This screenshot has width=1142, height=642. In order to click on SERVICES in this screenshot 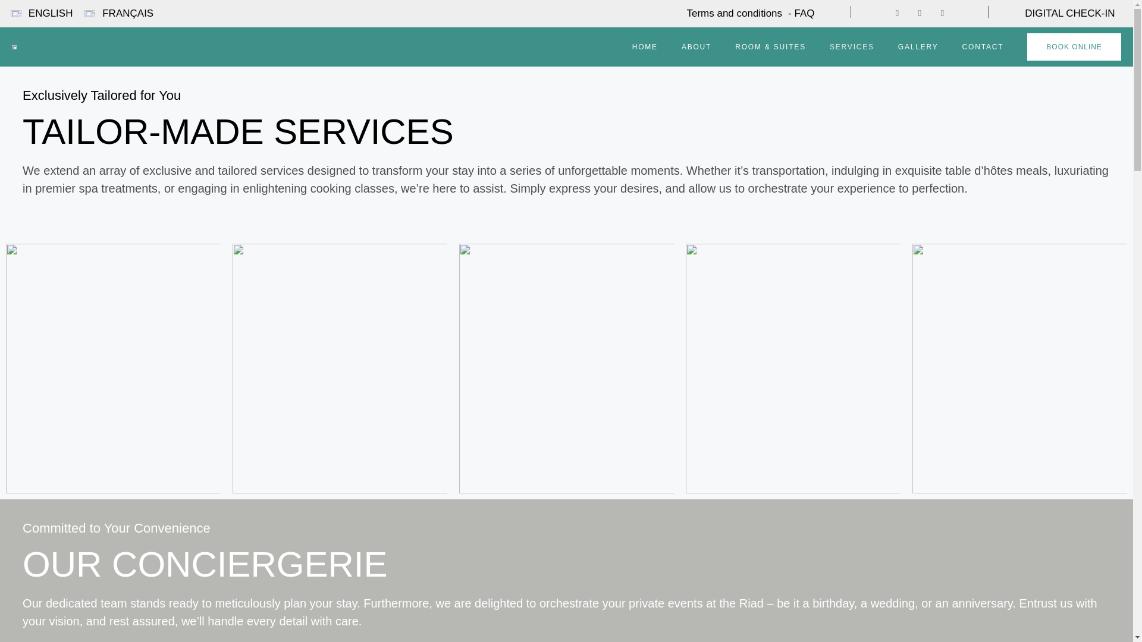, I will do `click(852, 46)`.